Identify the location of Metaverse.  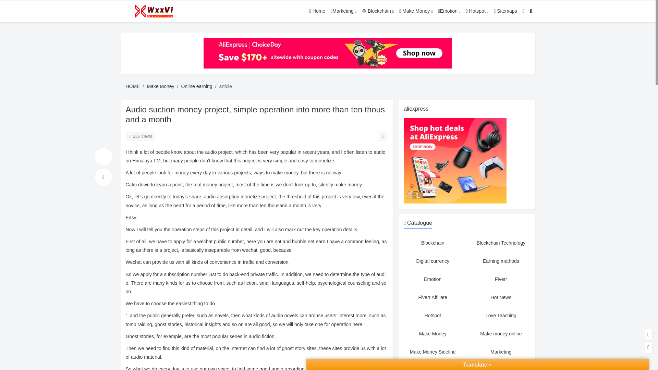
(432, 367).